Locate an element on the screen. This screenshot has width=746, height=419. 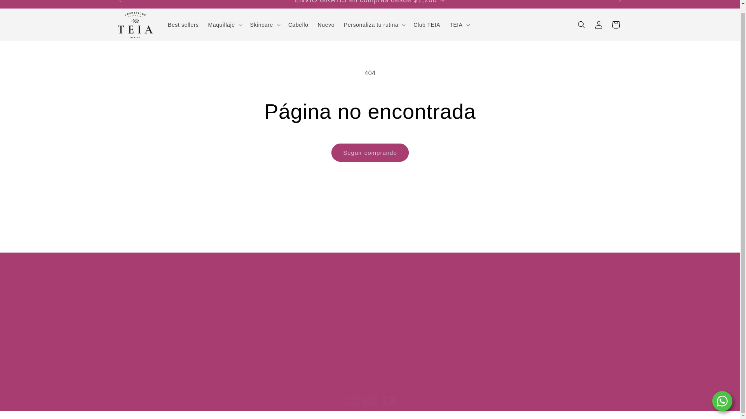
Ir directamente al contenido is located at coordinates (23, 5).